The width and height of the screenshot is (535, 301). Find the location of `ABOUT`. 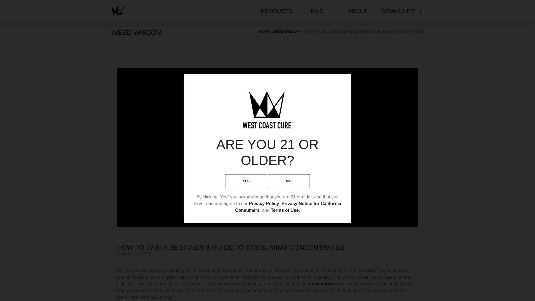

ABOUT is located at coordinates (358, 11).